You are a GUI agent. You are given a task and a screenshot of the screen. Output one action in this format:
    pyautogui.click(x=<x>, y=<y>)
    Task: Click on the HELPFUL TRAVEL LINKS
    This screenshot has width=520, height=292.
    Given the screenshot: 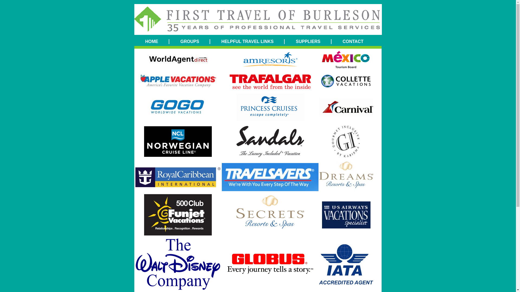 What is the action you would take?
    pyautogui.click(x=247, y=42)
    